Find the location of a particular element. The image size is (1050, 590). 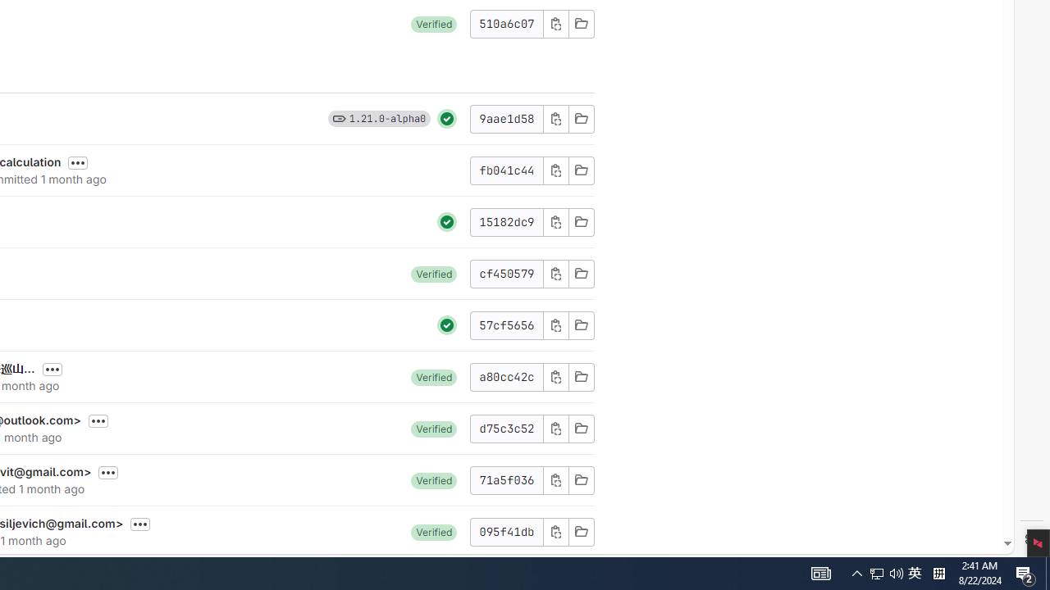

Toggle commit description is located at coordinates (140, 524).